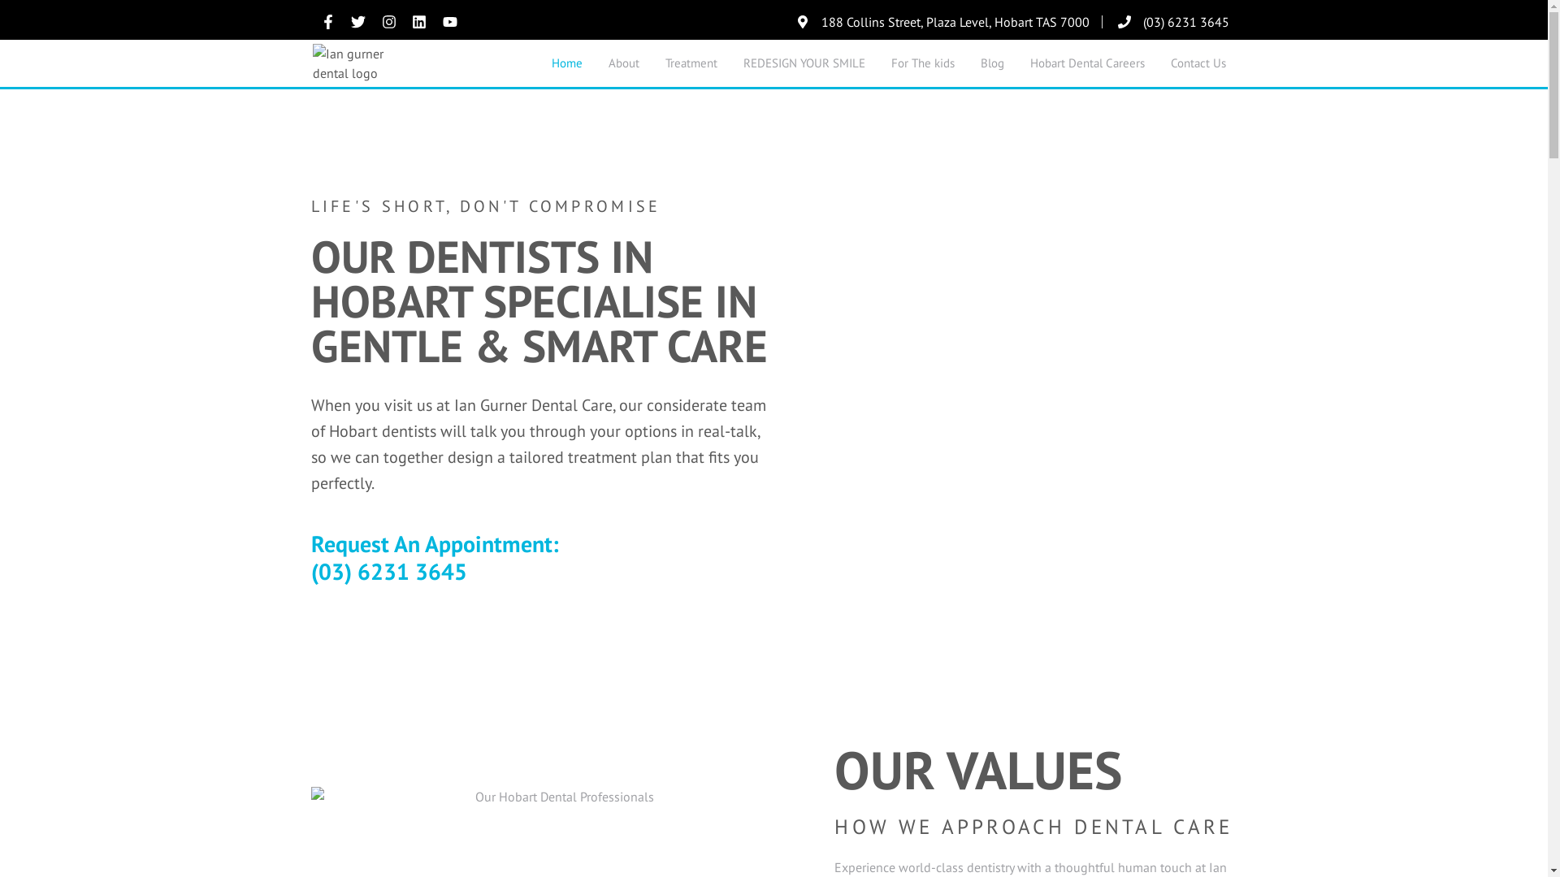 The width and height of the screenshot is (1560, 877). Describe the element at coordinates (804, 63) in the screenshot. I see `REDESIGN YOUR SMILE` at that location.